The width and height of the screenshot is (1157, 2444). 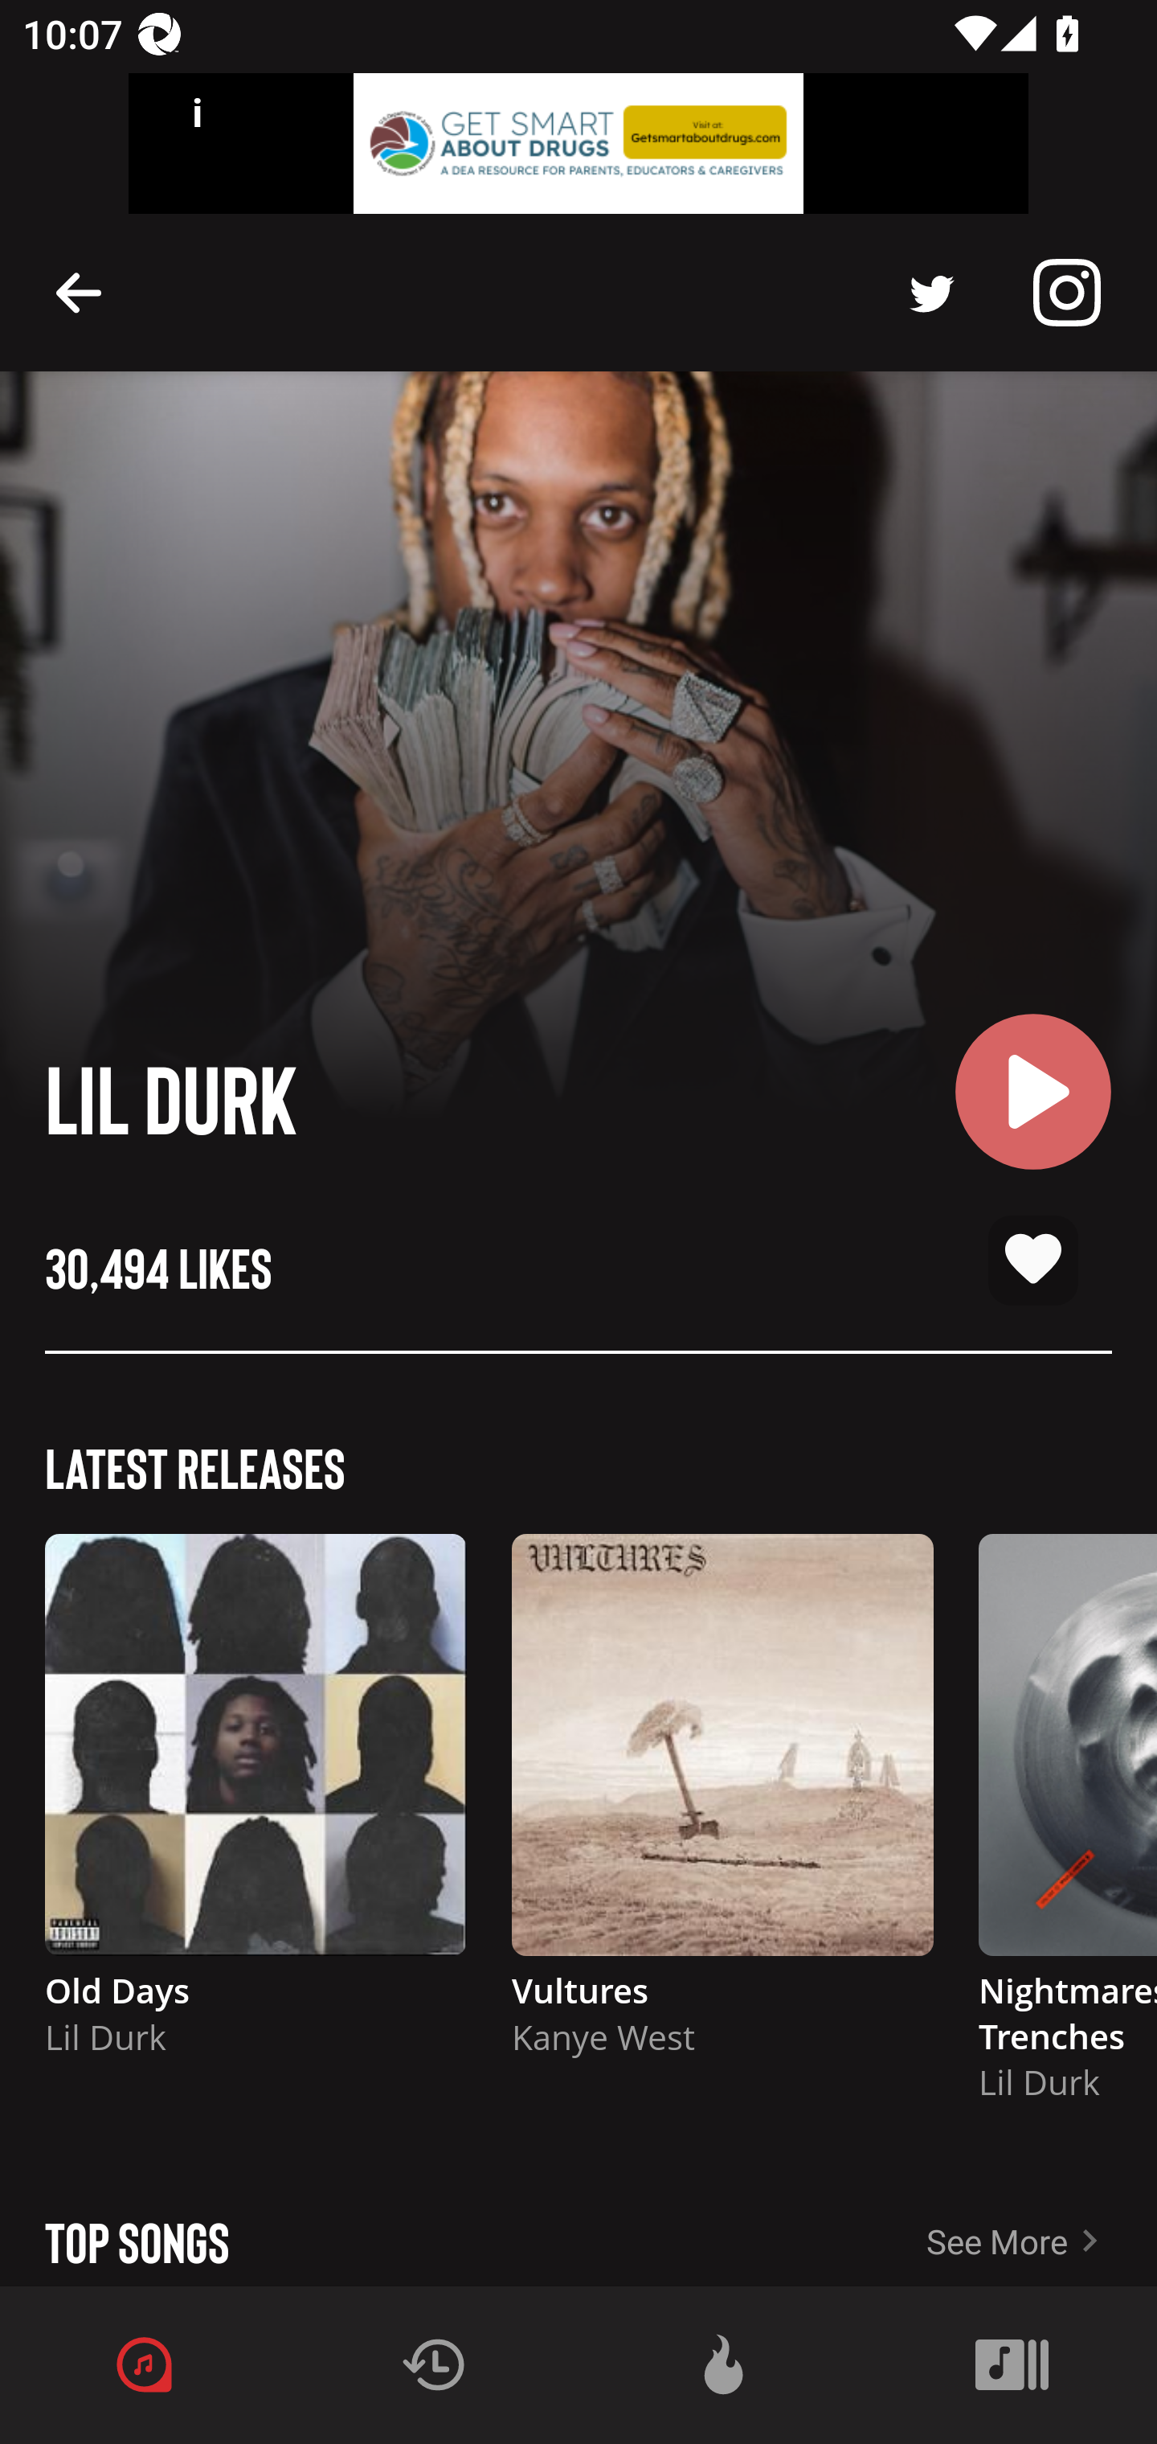 What do you see at coordinates (1041, 2230) in the screenshot?
I see `See More` at bounding box center [1041, 2230].